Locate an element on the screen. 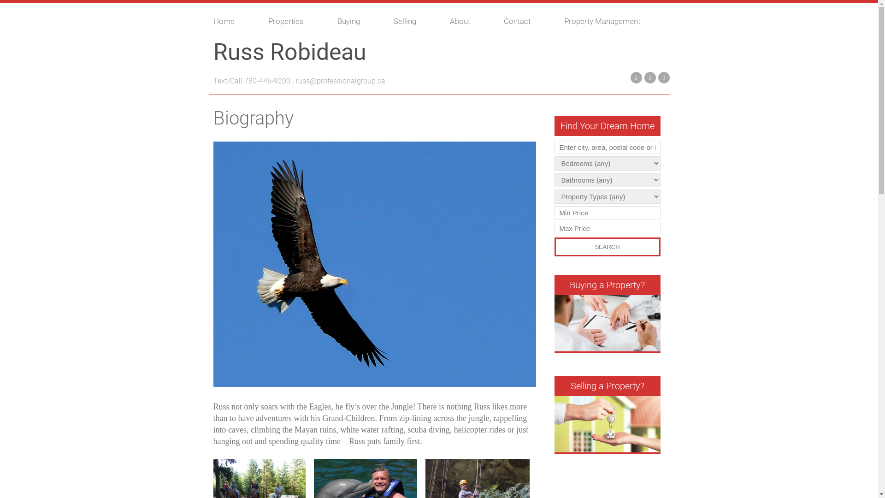 The width and height of the screenshot is (885, 498). SEARCH is located at coordinates (607, 247).